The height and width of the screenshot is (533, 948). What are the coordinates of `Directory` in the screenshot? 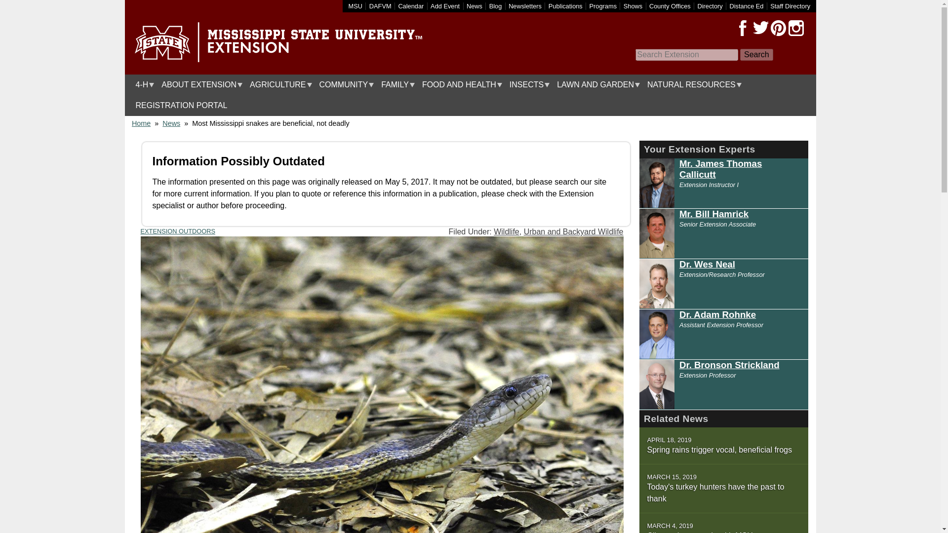 It's located at (710, 6).